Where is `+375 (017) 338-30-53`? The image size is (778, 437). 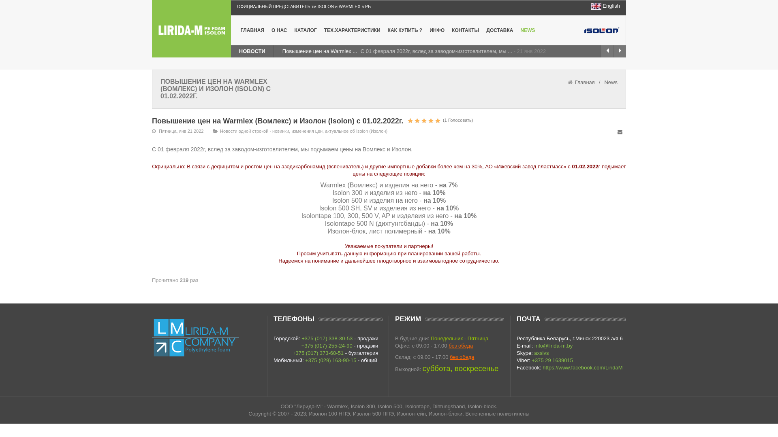 +375 (017) 338-30-53 is located at coordinates (327, 338).